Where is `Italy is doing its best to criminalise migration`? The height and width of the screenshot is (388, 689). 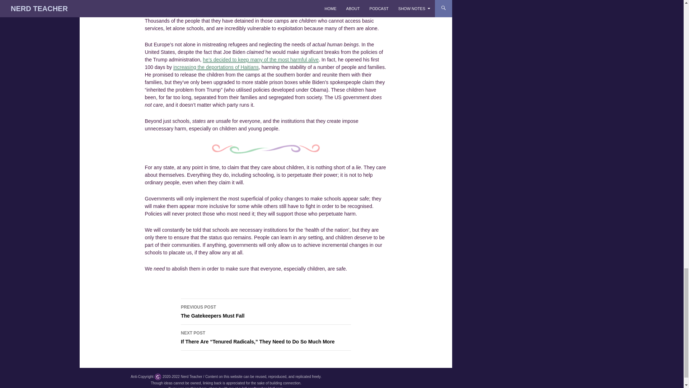
Italy is doing its best to criminalise migration is located at coordinates (264, 4).